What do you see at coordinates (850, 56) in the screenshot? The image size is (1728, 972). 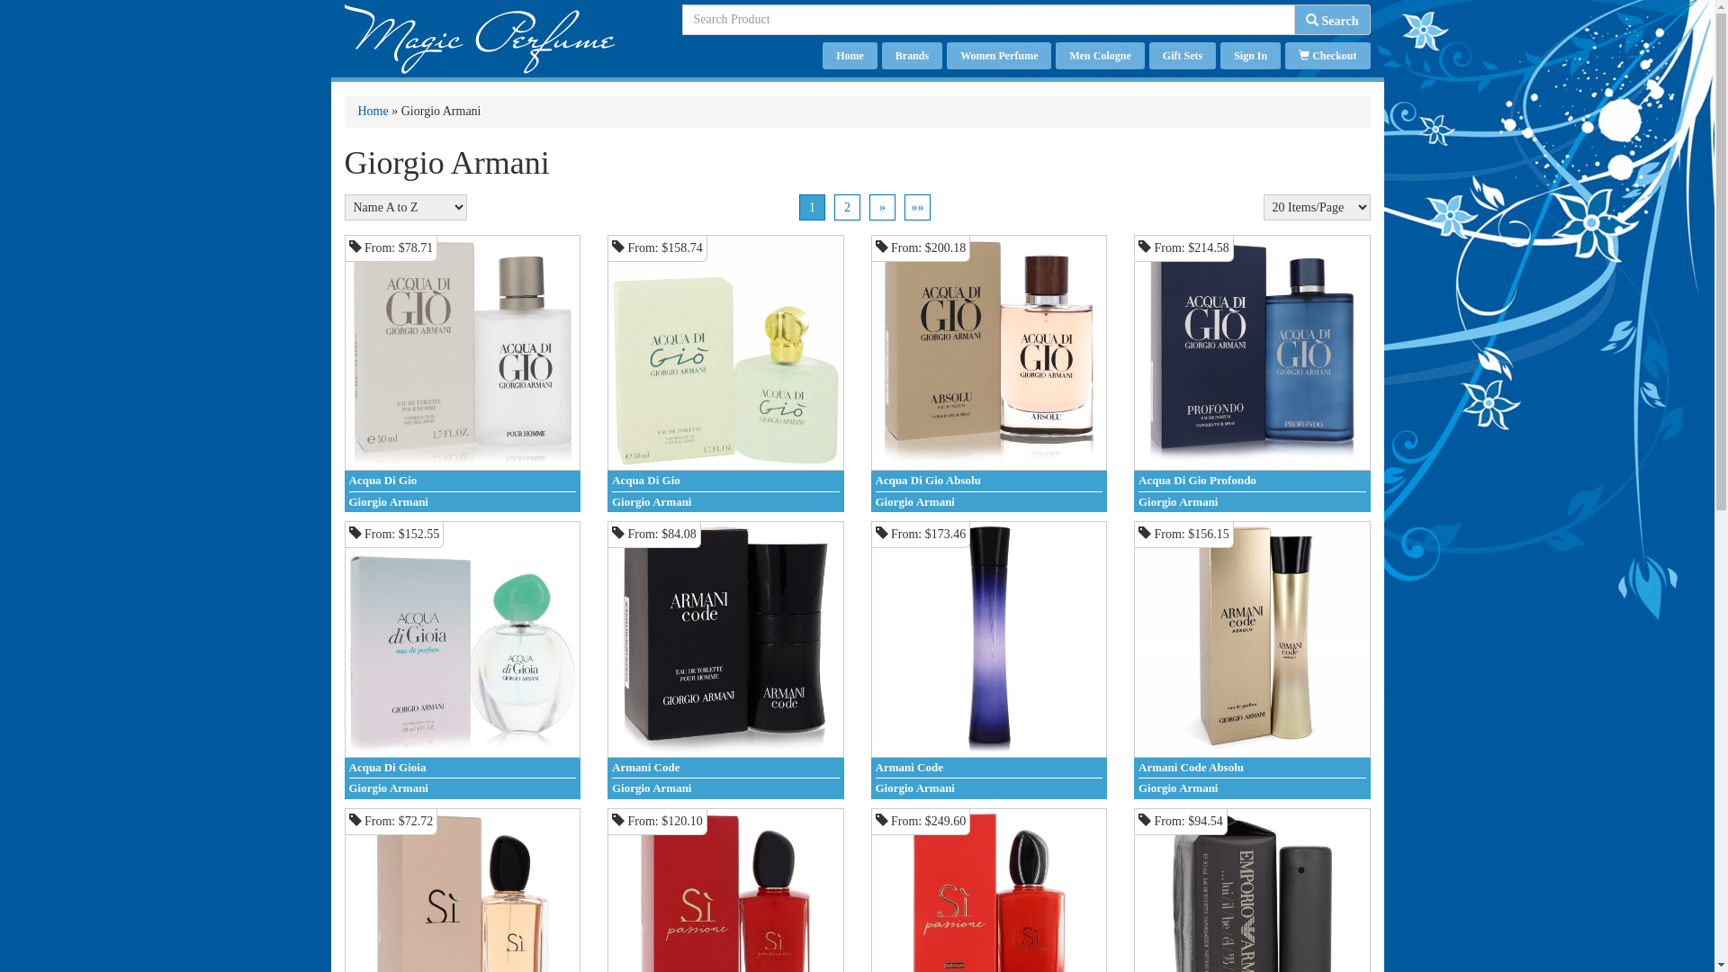 I see `Home` at bounding box center [850, 56].